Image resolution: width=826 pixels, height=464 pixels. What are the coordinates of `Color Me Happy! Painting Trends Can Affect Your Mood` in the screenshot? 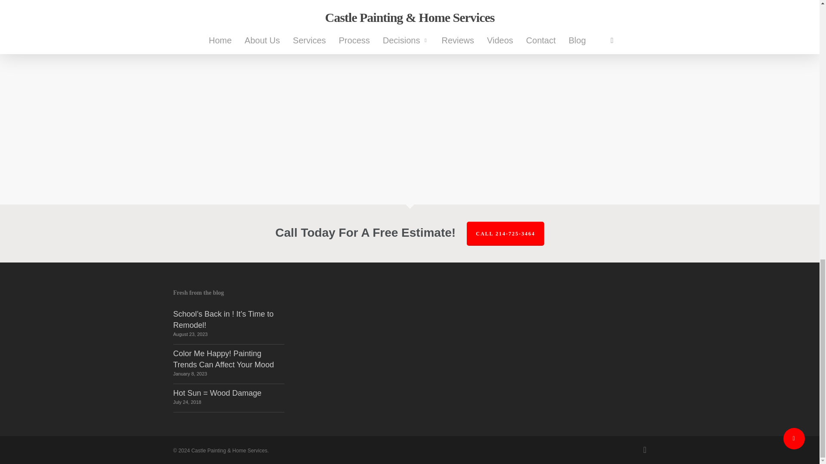 It's located at (223, 359).